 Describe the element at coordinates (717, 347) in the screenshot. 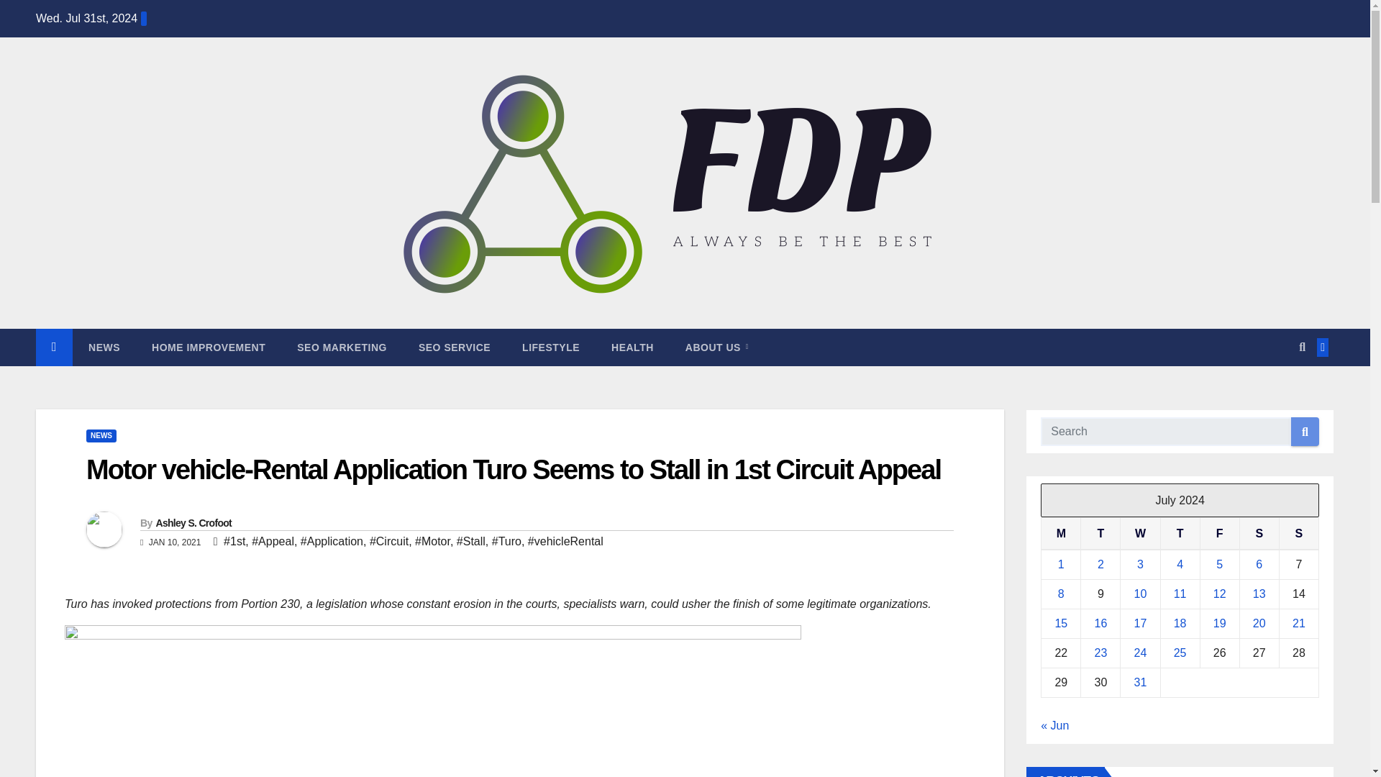

I see `About Us` at that location.